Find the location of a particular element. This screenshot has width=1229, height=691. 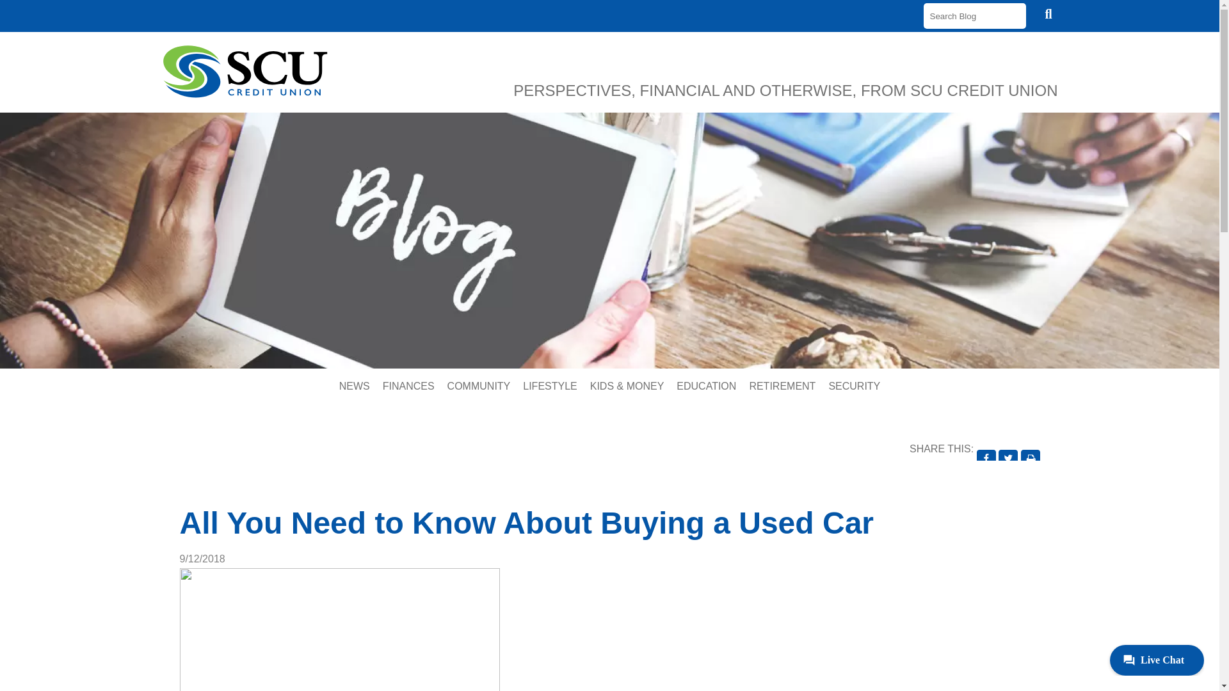

LIFESTYLE is located at coordinates (549, 386).